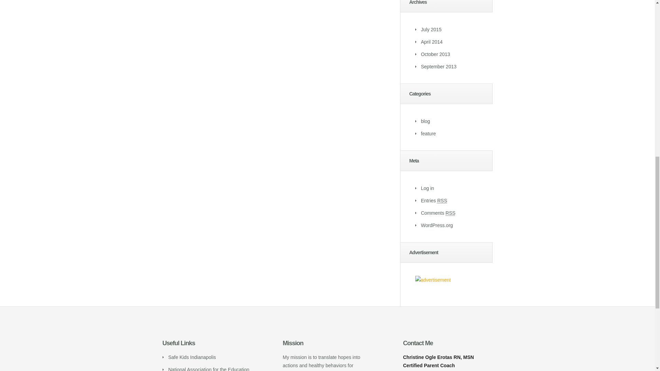 Image resolution: width=660 pixels, height=371 pixels. I want to click on Really Simple Syndication, so click(450, 213).